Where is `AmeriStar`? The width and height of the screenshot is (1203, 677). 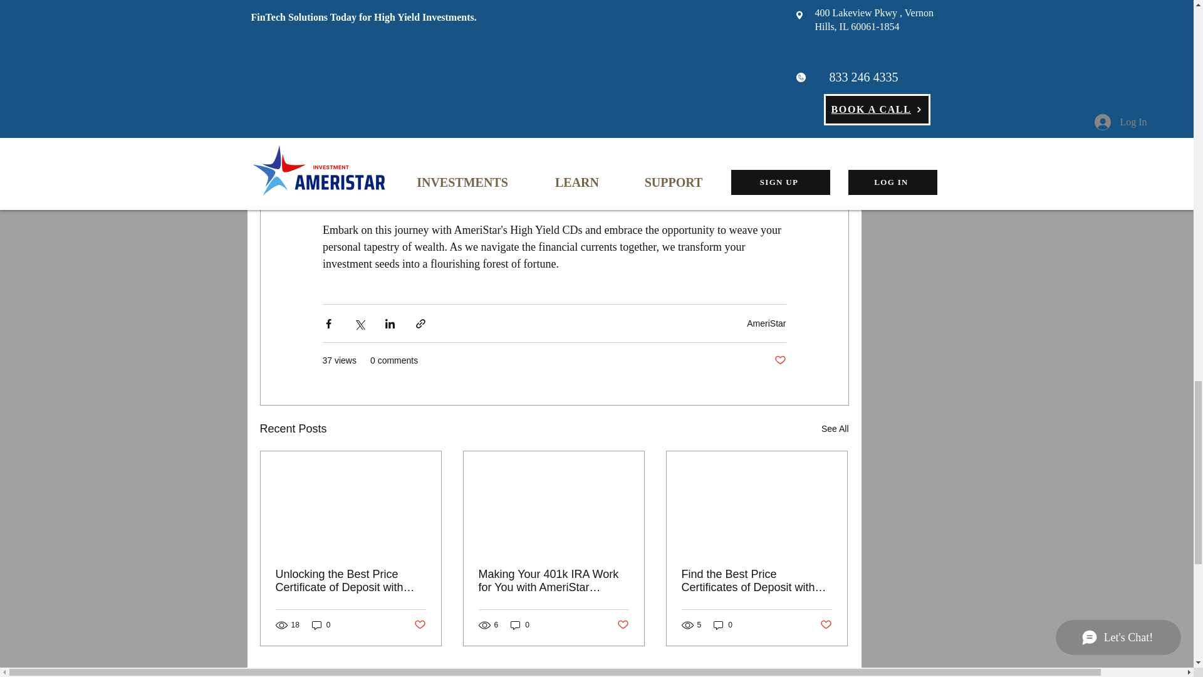 AmeriStar is located at coordinates (766, 323).